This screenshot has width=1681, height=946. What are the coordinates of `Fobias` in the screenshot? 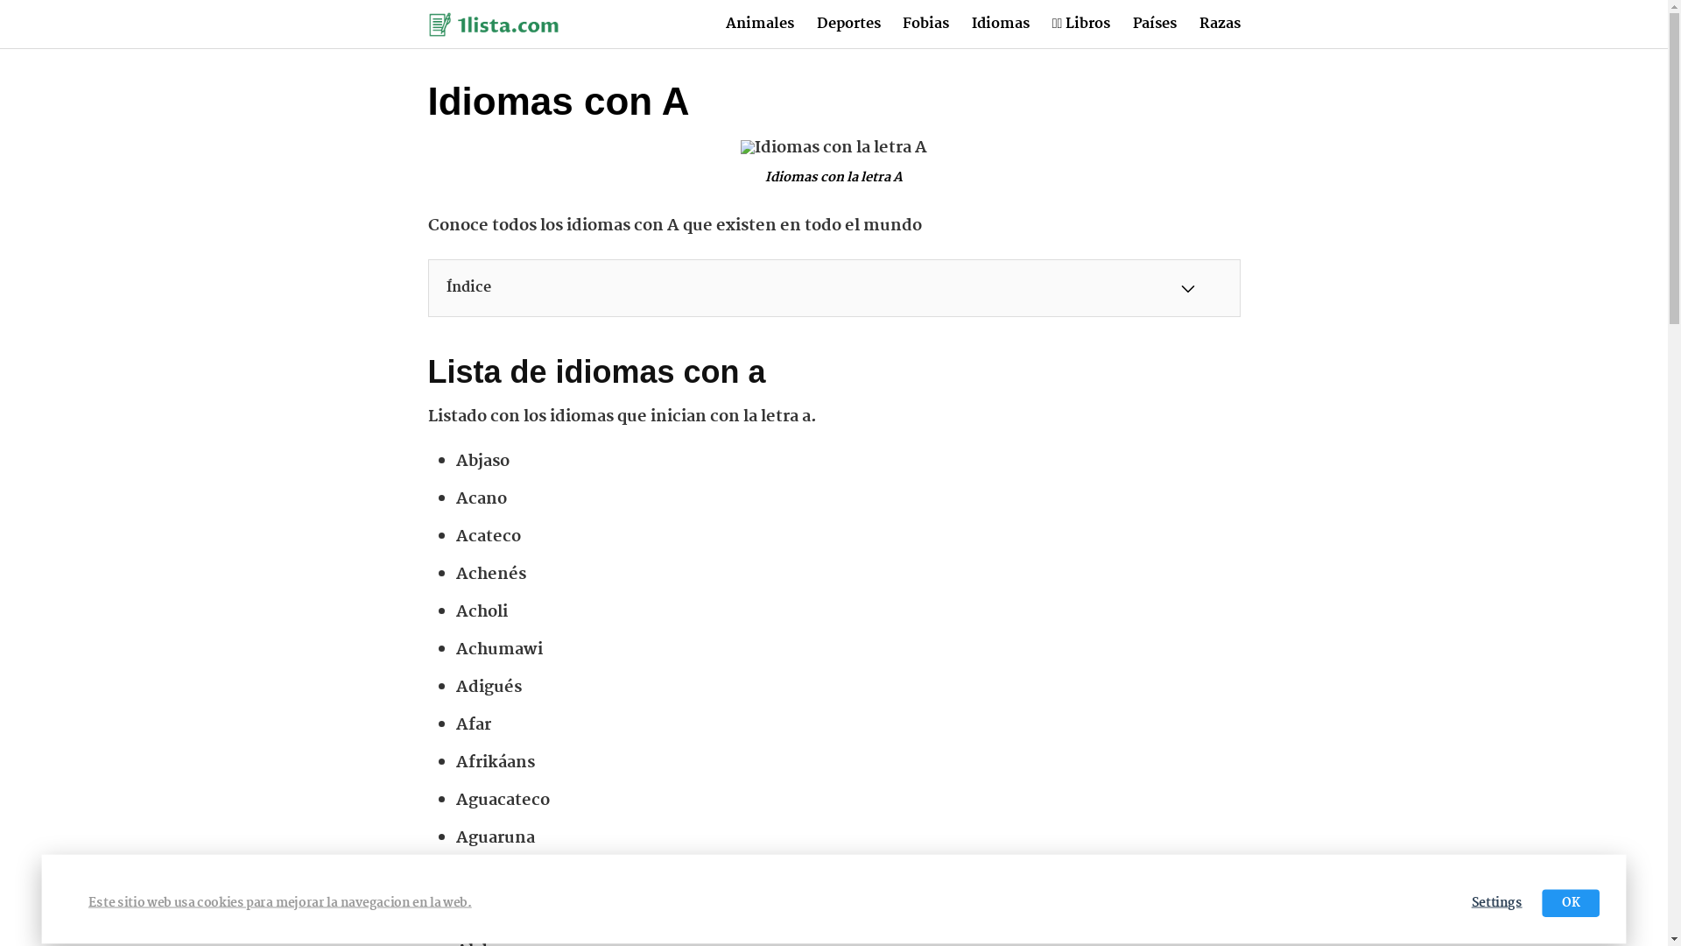 It's located at (926, 25).